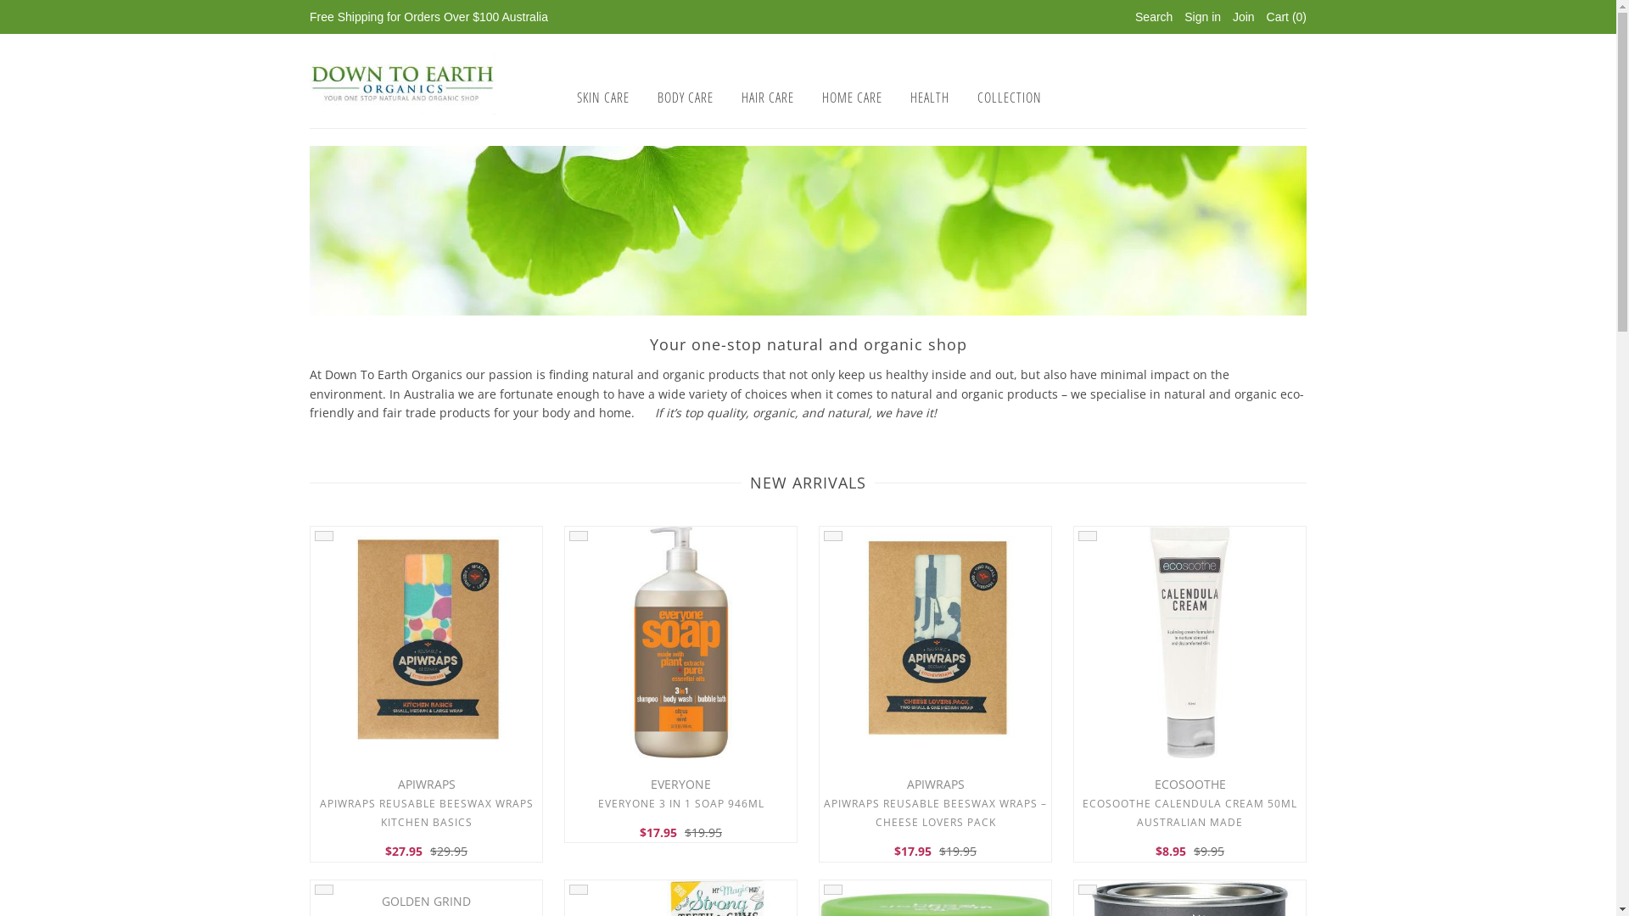  What do you see at coordinates (680, 794) in the screenshot?
I see `EVERYONE
EVERYONE 3 IN 1 SOAP 946ML` at bounding box center [680, 794].